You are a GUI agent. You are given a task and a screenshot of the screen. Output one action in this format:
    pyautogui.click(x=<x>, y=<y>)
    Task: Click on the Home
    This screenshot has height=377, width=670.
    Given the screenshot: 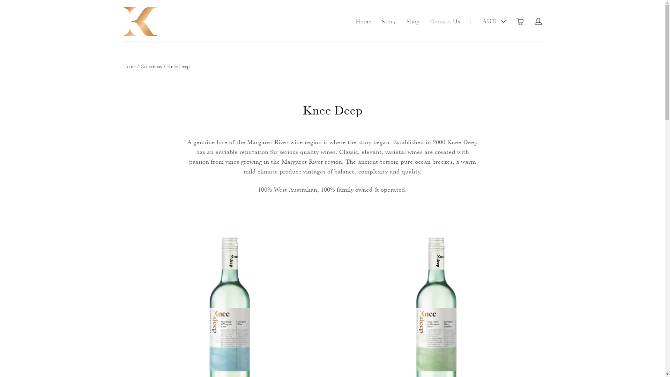 What is the action you would take?
    pyautogui.click(x=364, y=22)
    